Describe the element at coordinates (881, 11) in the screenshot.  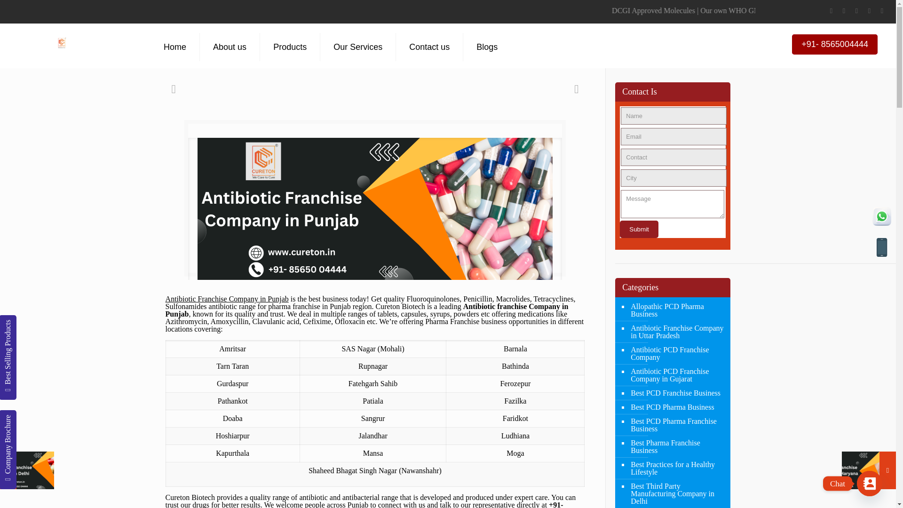
I see `Tumblr` at that location.